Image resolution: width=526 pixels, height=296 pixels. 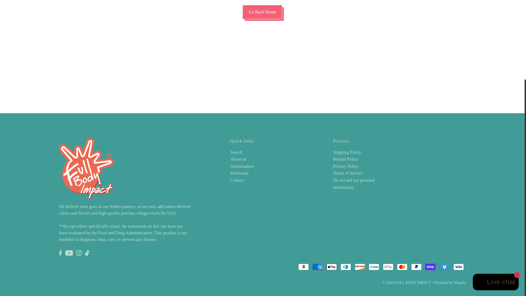 What do you see at coordinates (345, 267) in the screenshot?
I see `Diners Club` at bounding box center [345, 267].